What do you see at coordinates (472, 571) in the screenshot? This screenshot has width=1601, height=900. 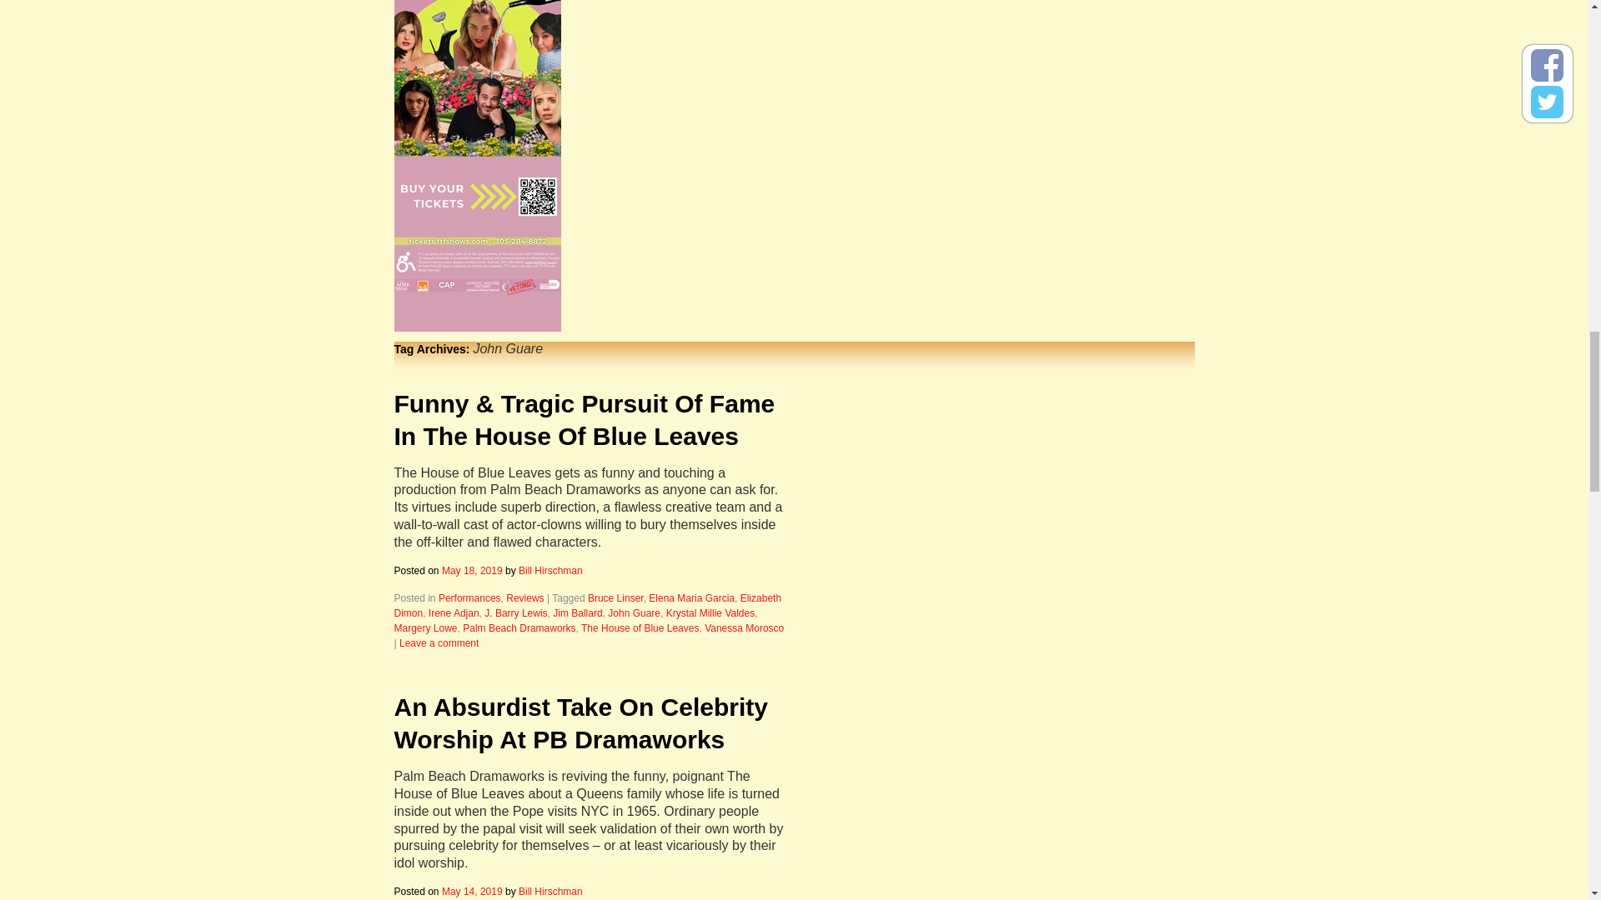 I see `11:57 pm` at bounding box center [472, 571].